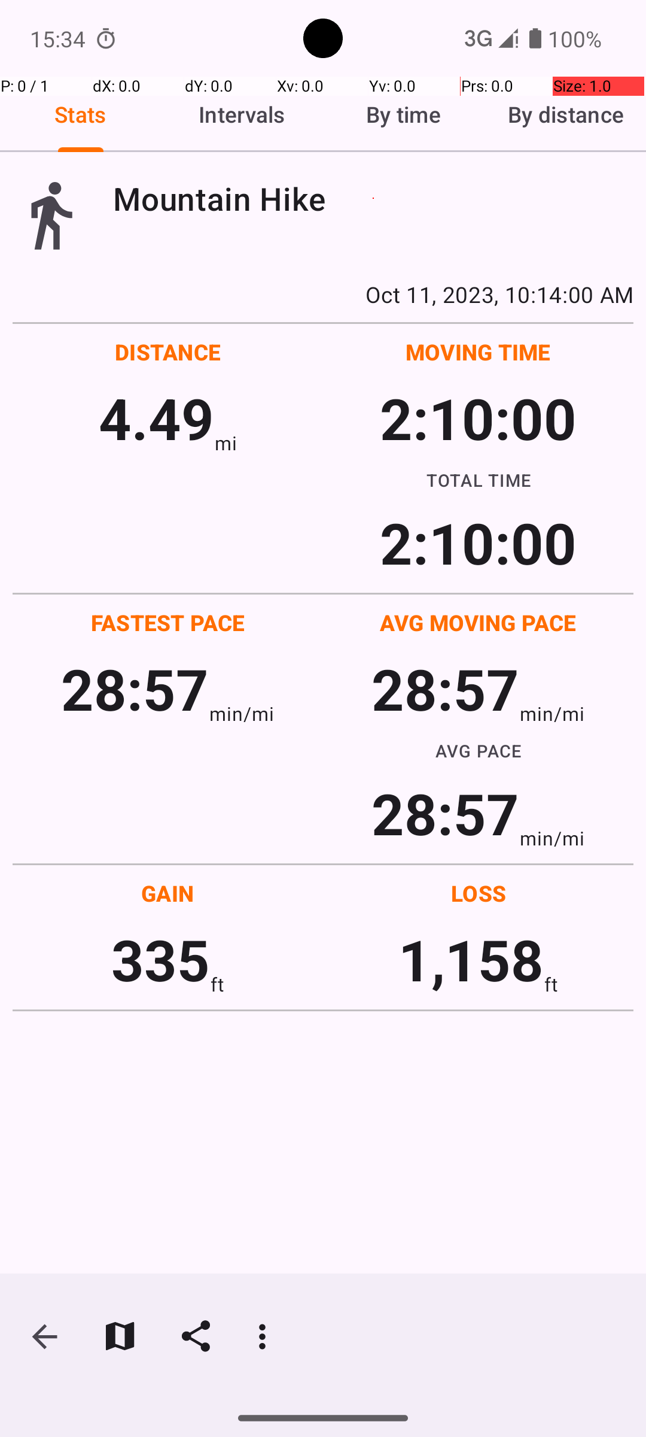 The width and height of the screenshot is (646, 1437). Describe the element at coordinates (479, 751) in the screenshot. I see `AVG PACE` at that location.